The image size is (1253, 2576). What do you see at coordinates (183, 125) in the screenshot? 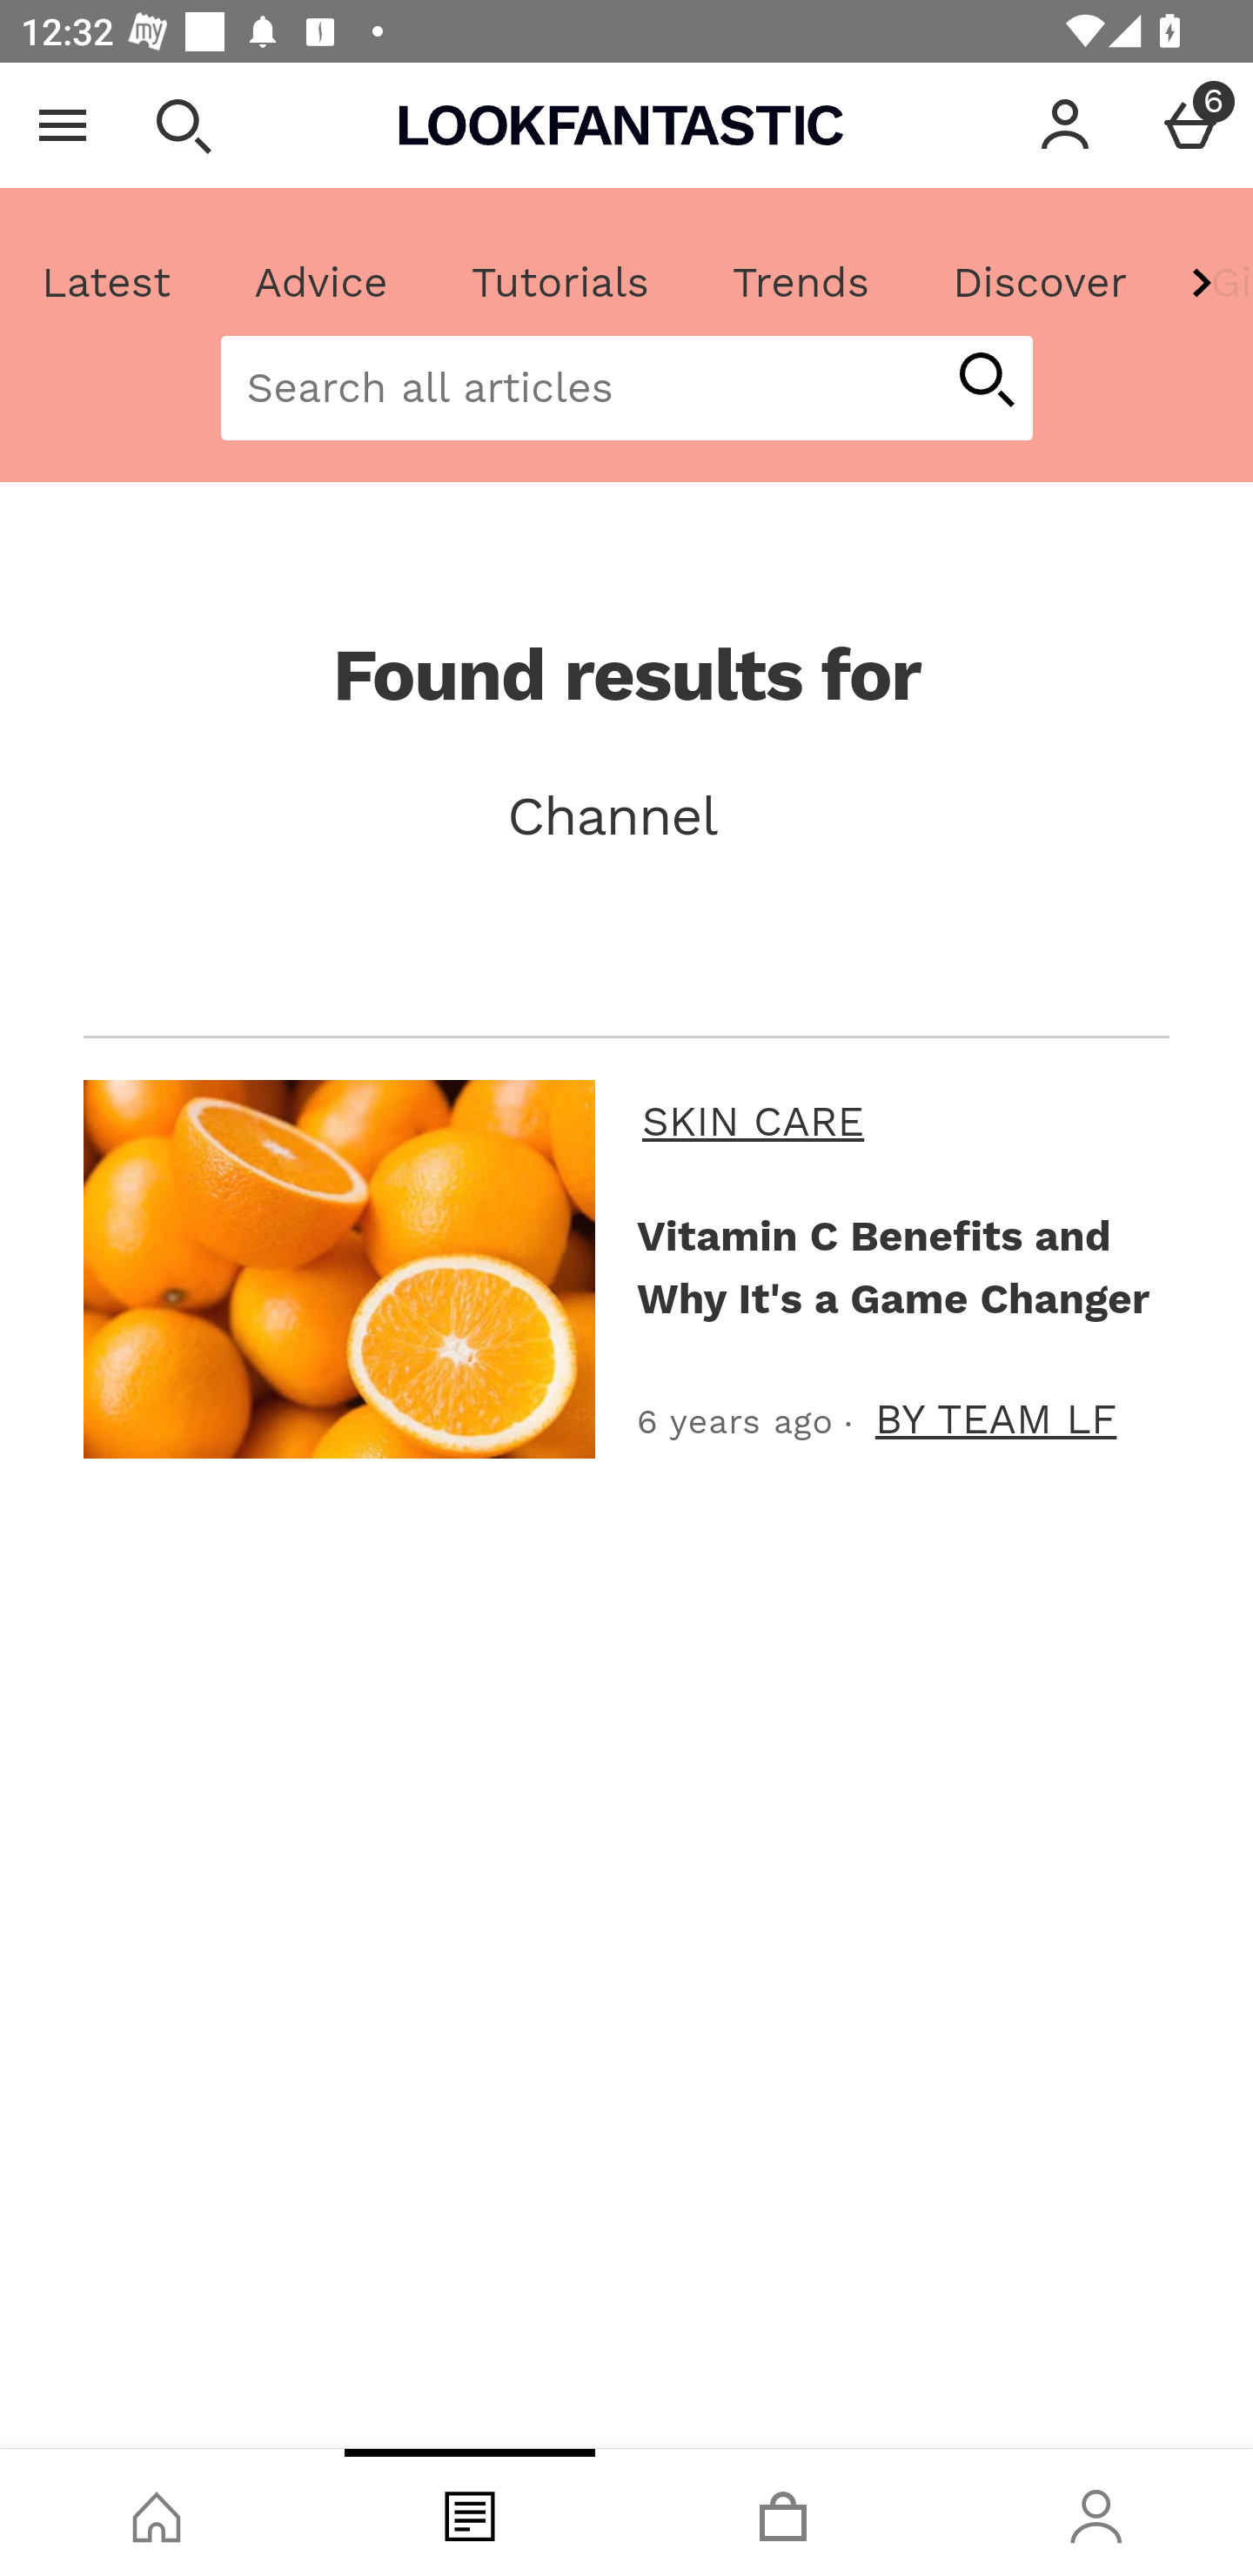
I see `Open search` at bounding box center [183, 125].